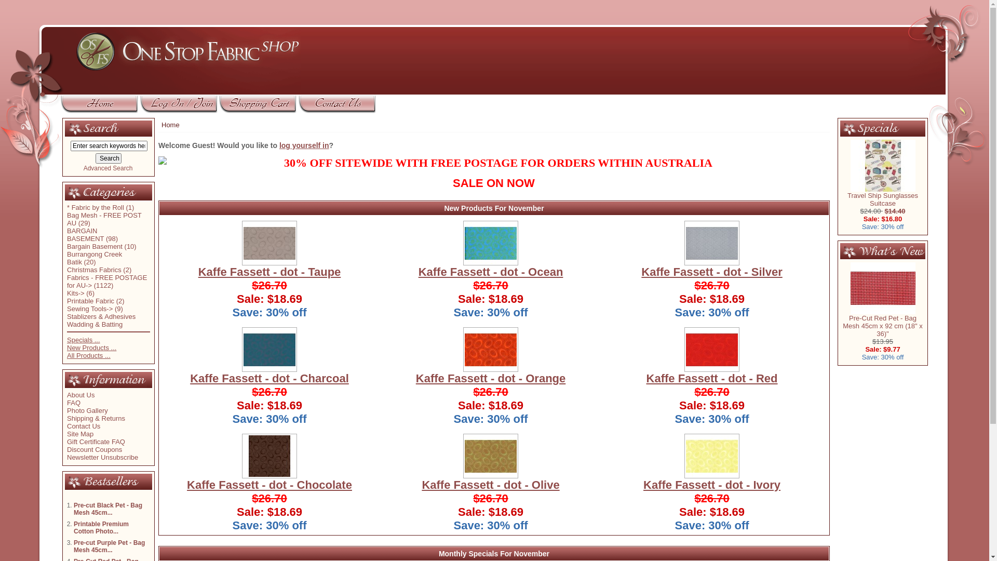  I want to click on Christmas Fabrics, so click(95, 270).